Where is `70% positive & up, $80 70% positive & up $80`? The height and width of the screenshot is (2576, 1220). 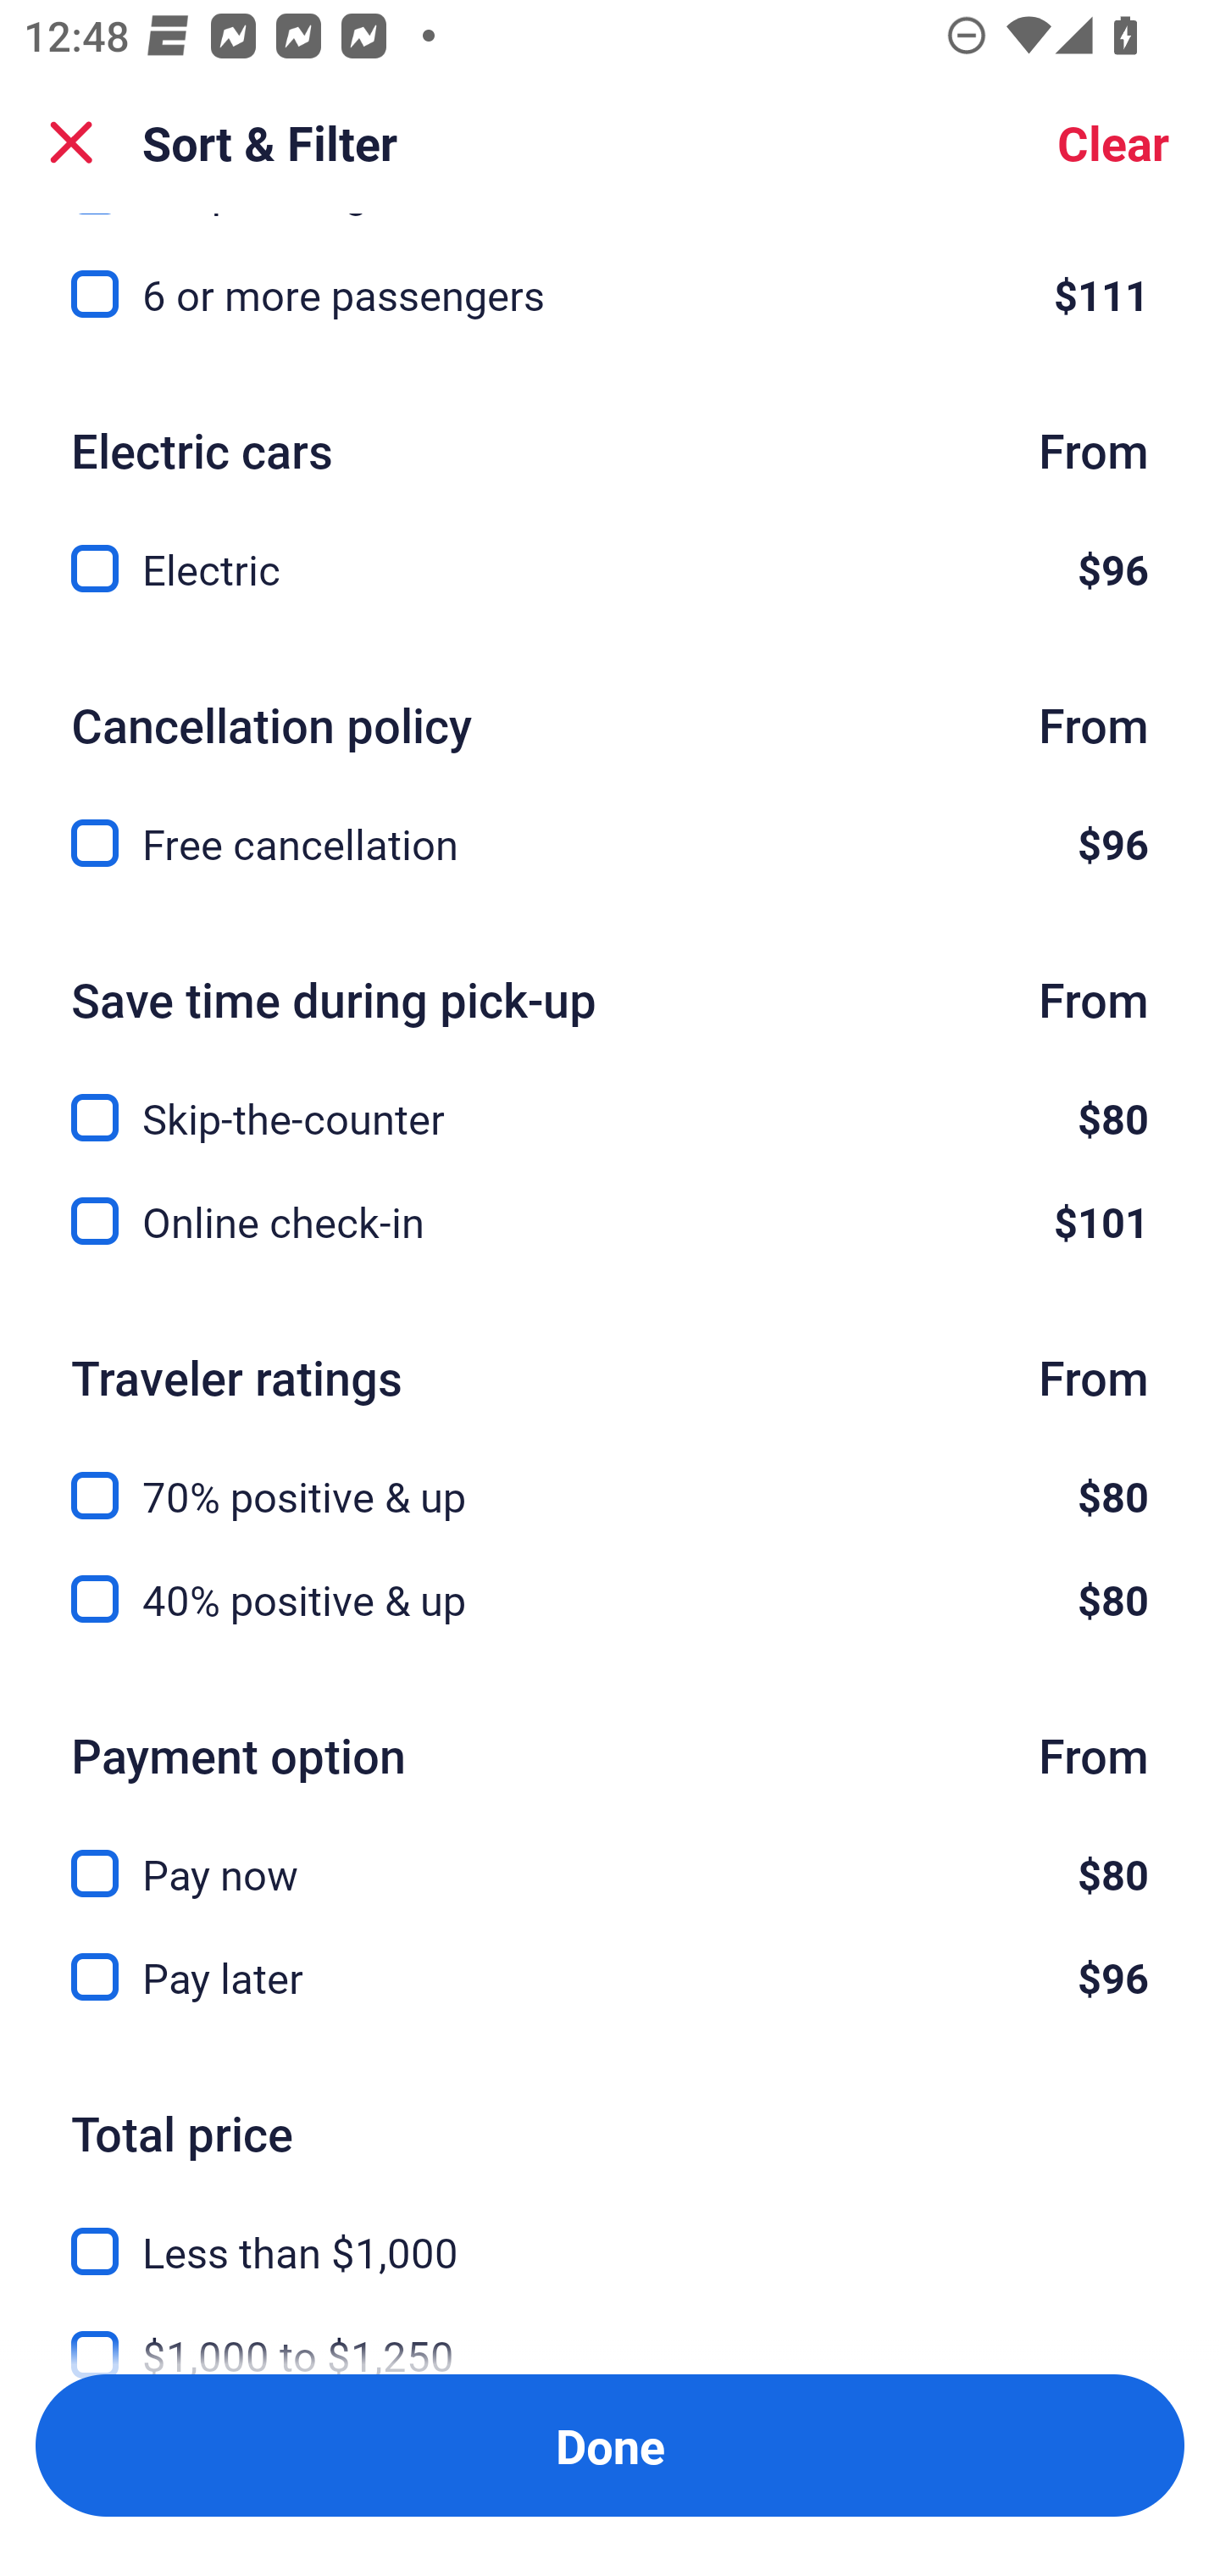
70% positive & up, $80 70% positive & up $80 is located at coordinates (610, 1476).